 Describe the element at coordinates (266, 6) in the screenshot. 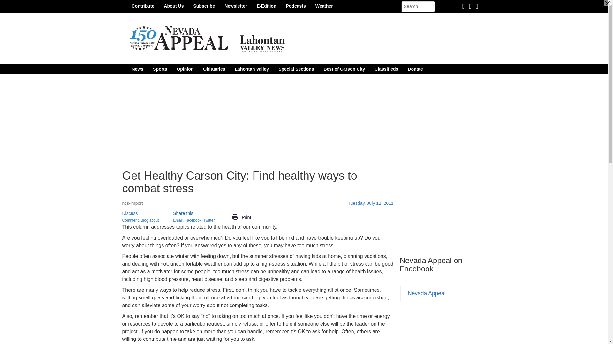

I see `E-Edition` at that location.